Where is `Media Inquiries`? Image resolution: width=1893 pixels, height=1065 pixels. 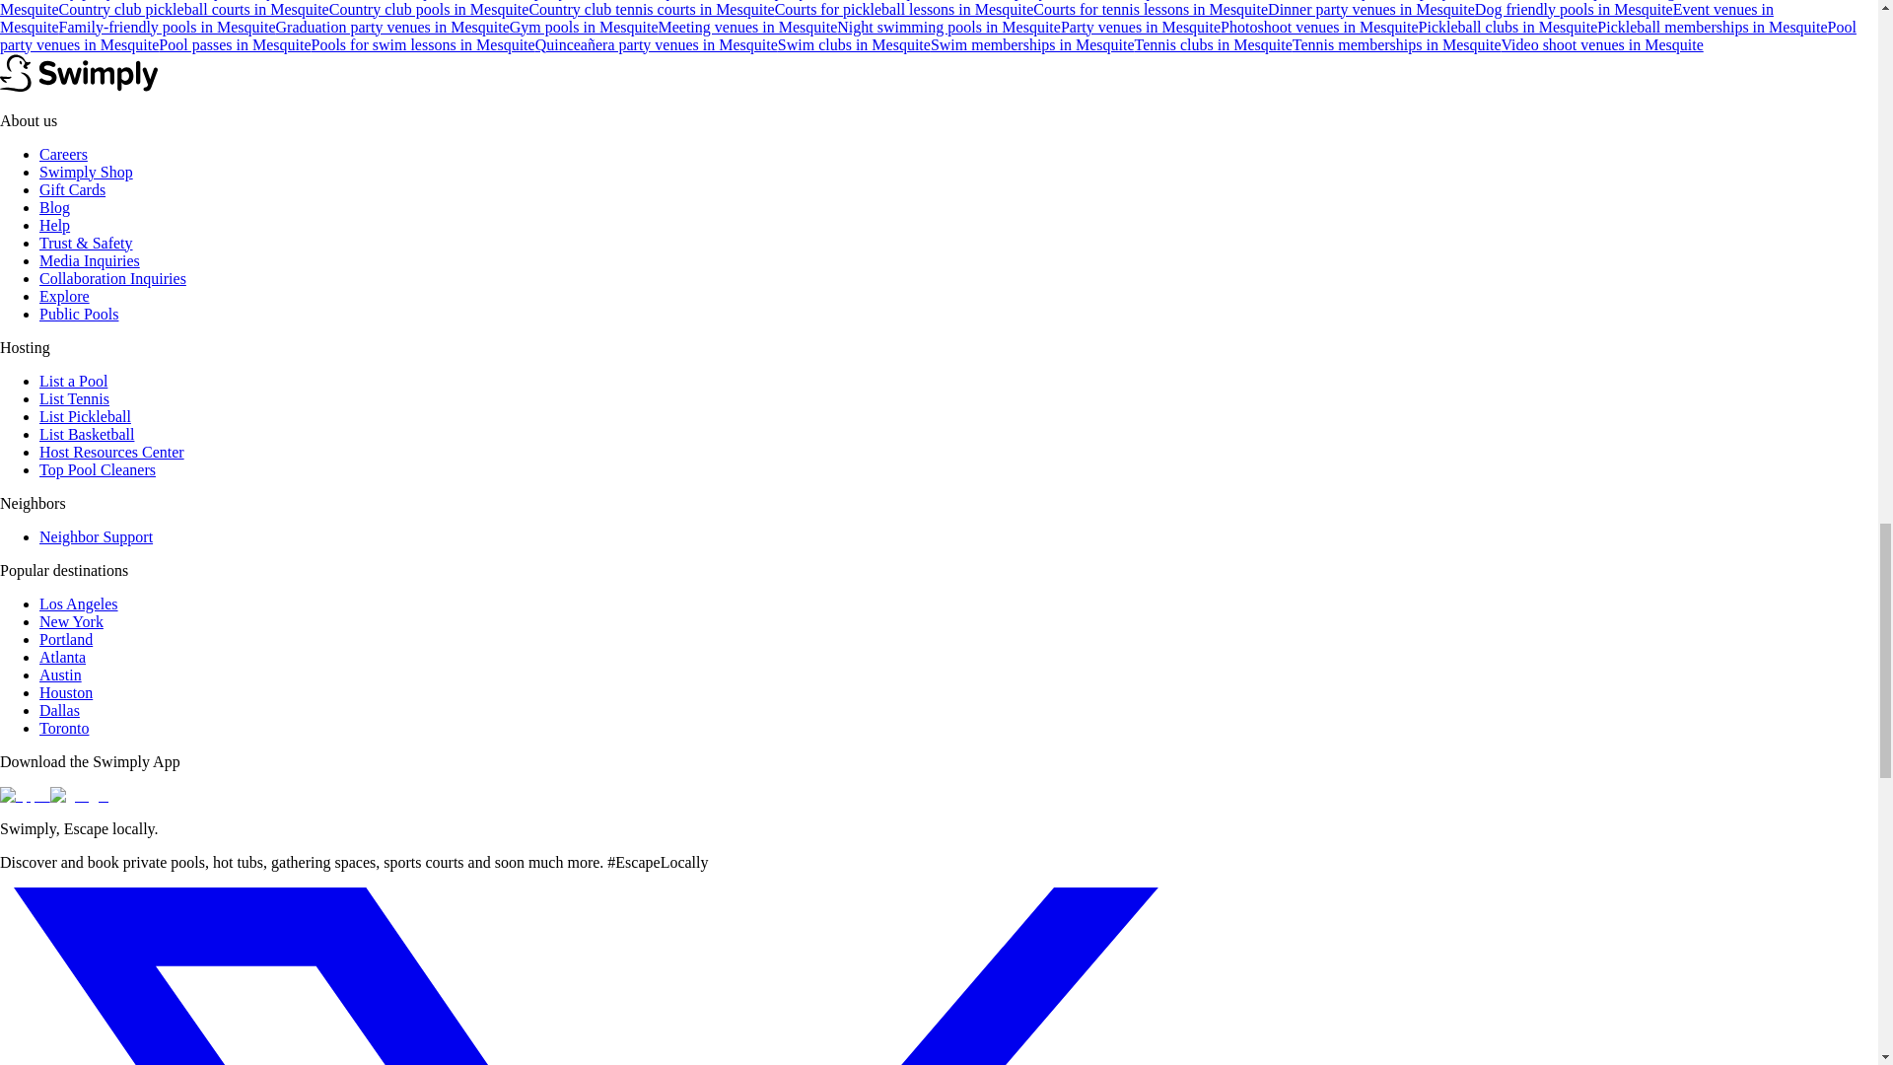 Media Inquiries is located at coordinates (90, 260).